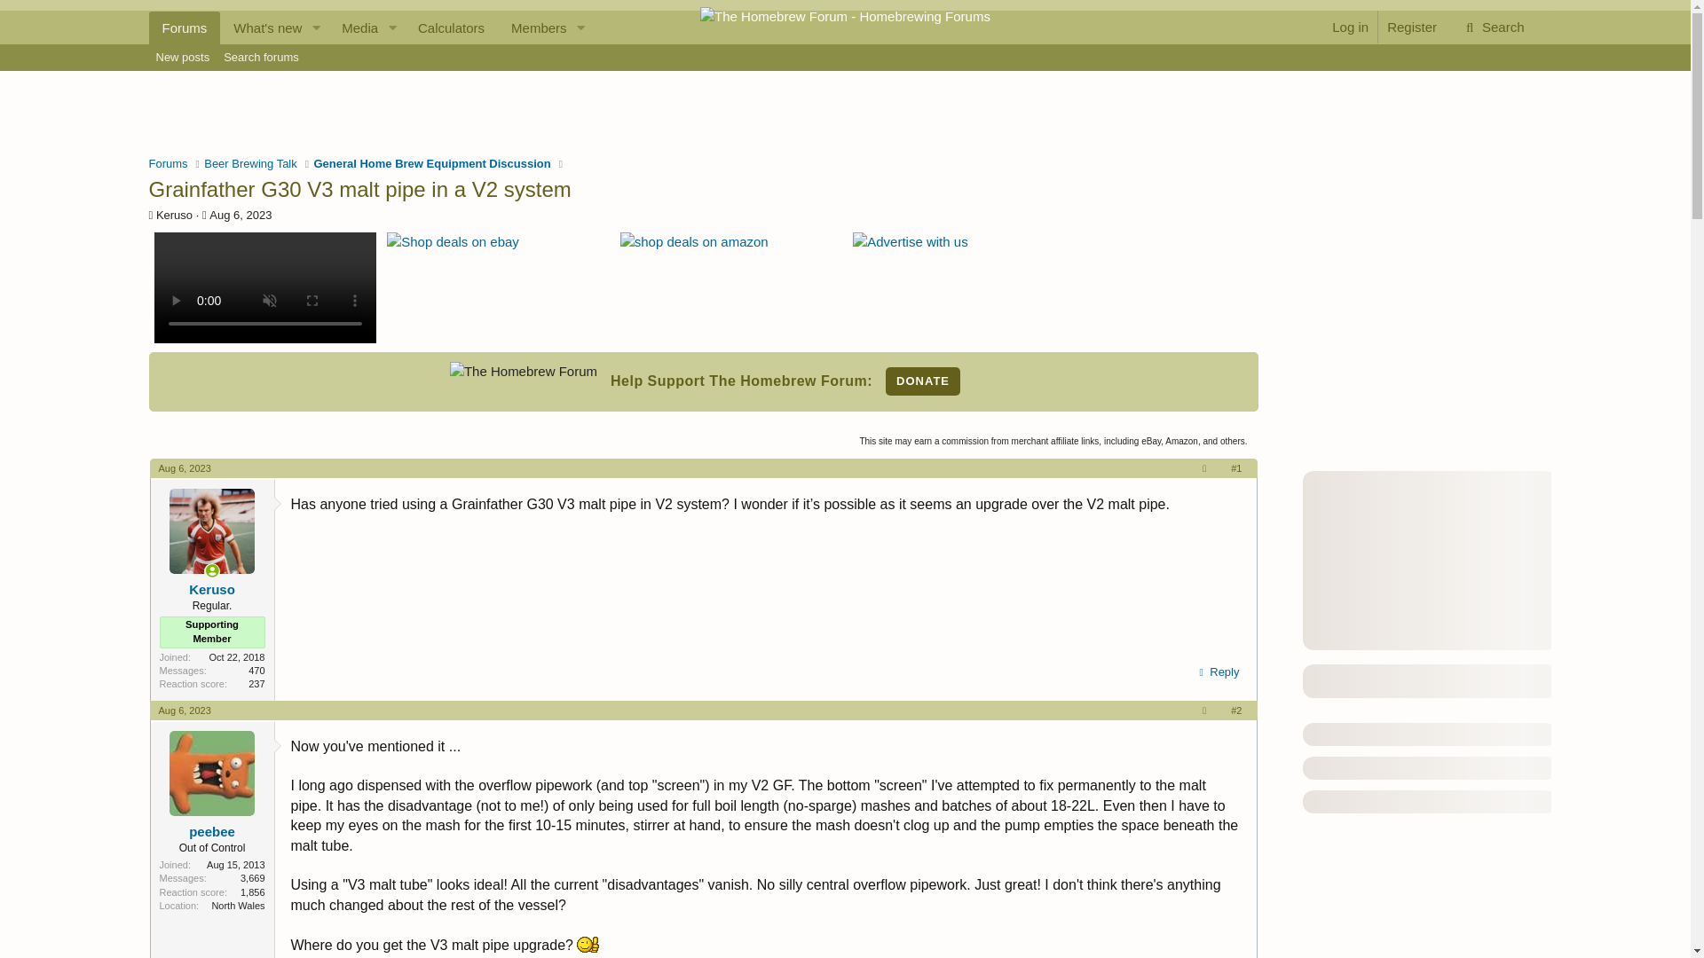  Describe the element at coordinates (185, 27) in the screenshot. I see `Keruso` at that location.